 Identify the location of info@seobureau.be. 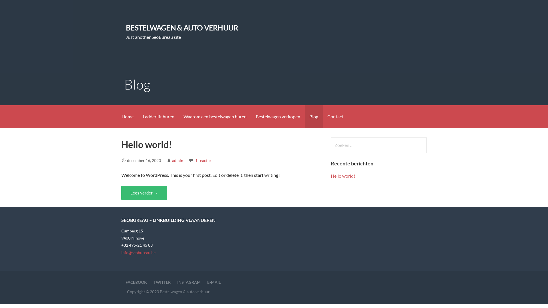
(138, 252).